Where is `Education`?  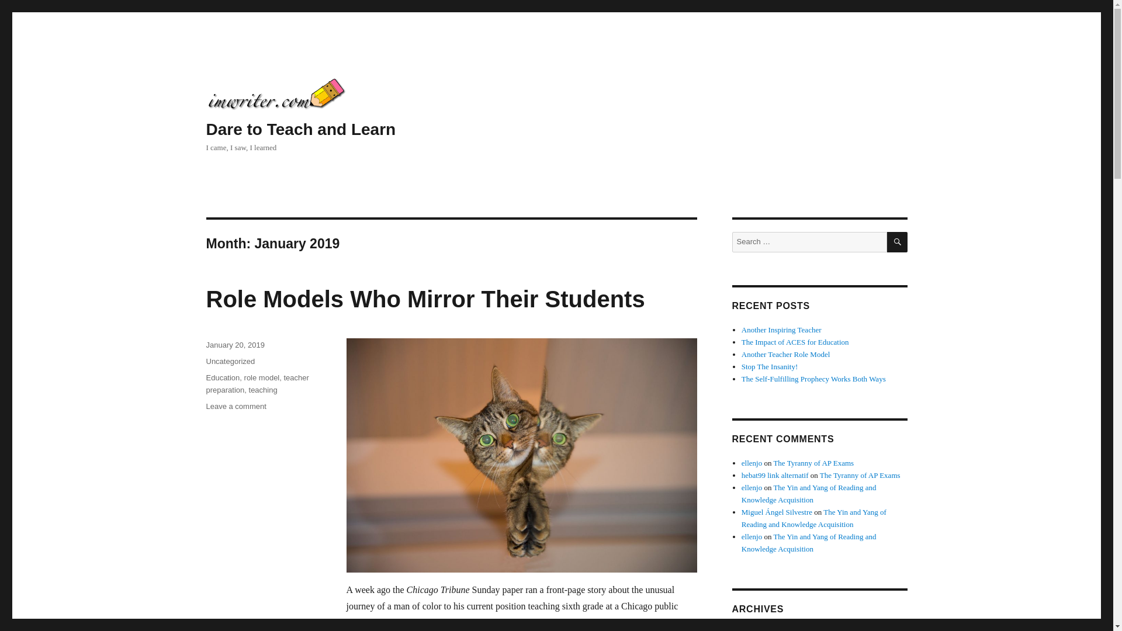
Education is located at coordinates (222, 377).